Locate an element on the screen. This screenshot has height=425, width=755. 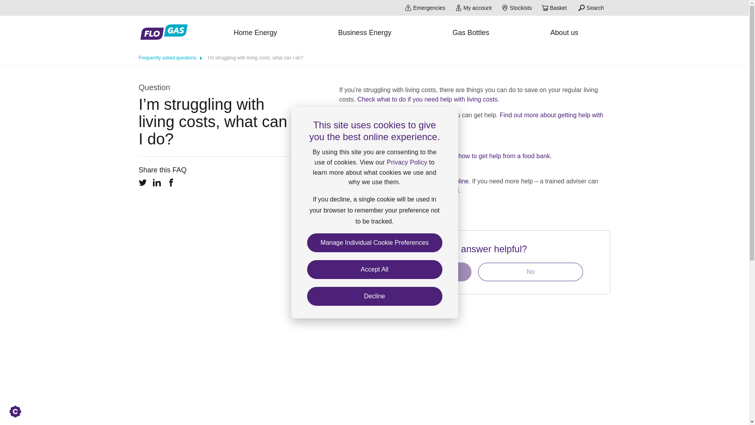
View your shopping basket is located at coordinates (555, 8).